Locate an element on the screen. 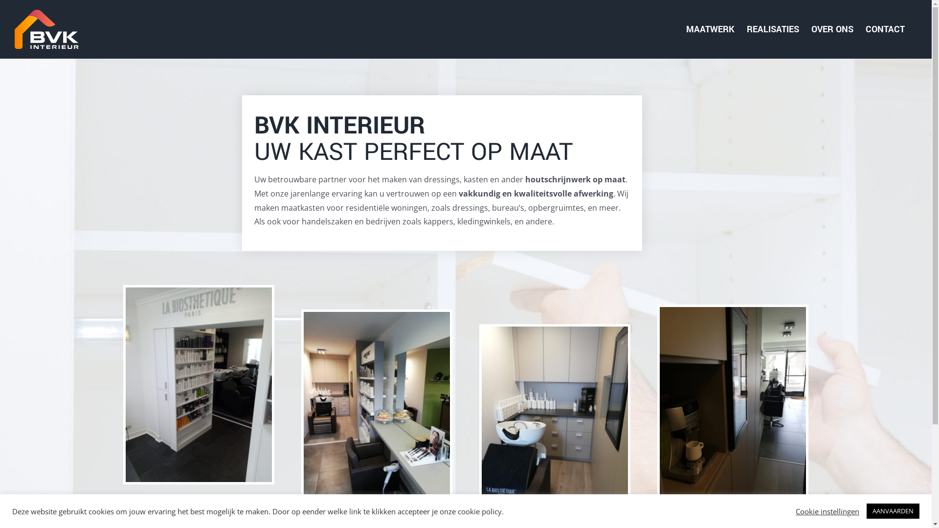  Inrichting winkel is located at coordinates (199, 291).